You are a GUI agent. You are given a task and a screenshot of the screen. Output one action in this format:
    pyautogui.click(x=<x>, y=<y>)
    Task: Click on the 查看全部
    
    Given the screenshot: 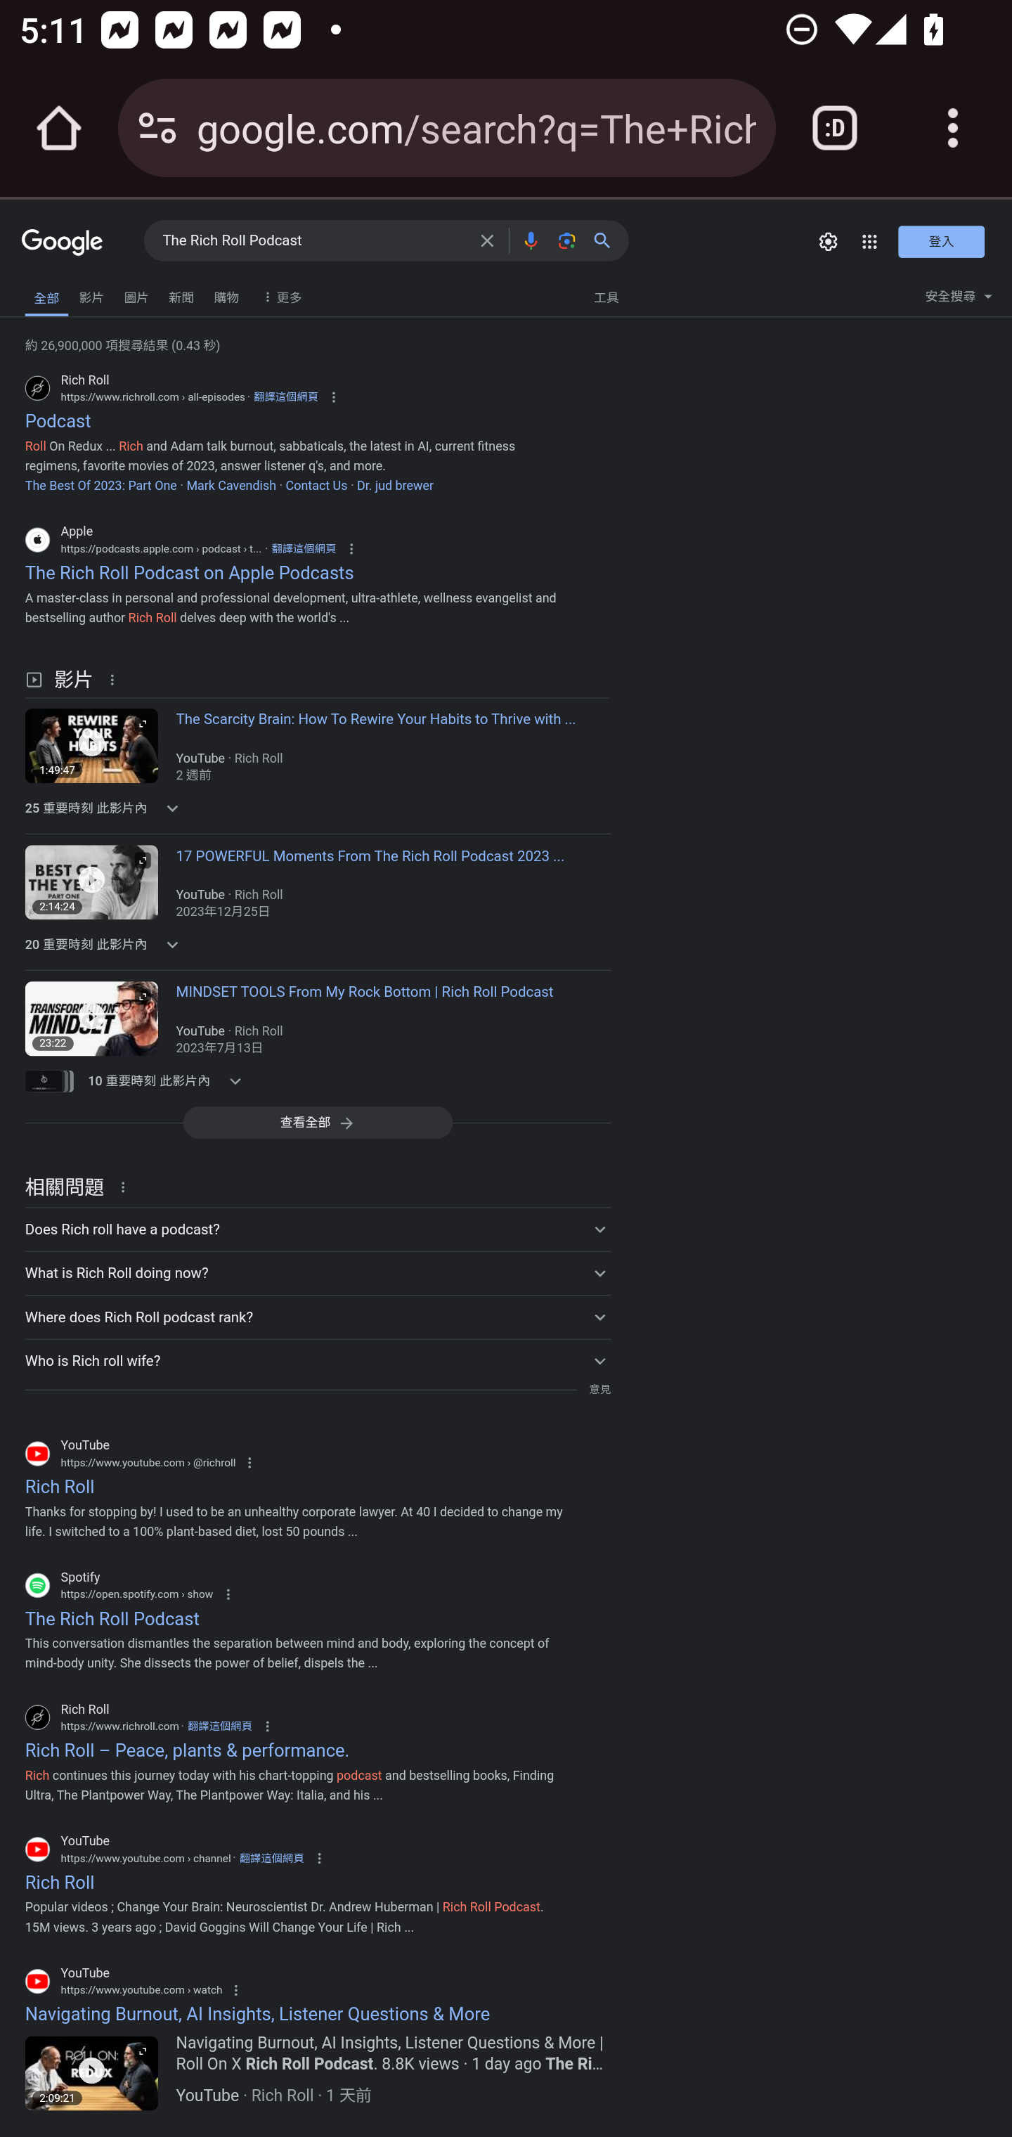 What is the action you would take?
    pyautogui.click(x=318, y=1122)
    